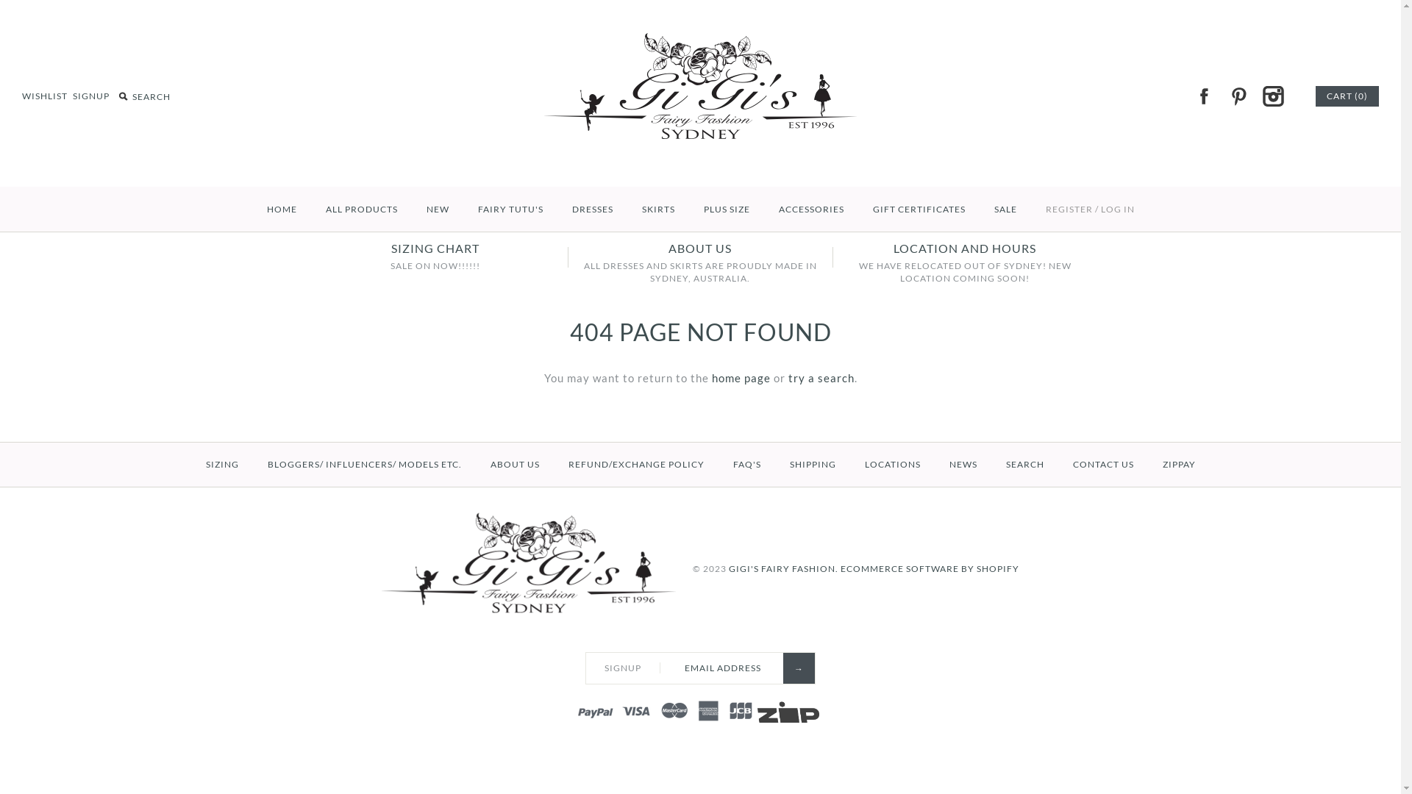  I want to click on DRESSES, so click(593, 210).